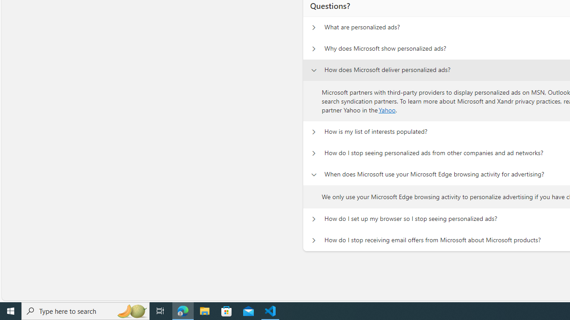  I want to click on Yahoo, so click(387, 109).